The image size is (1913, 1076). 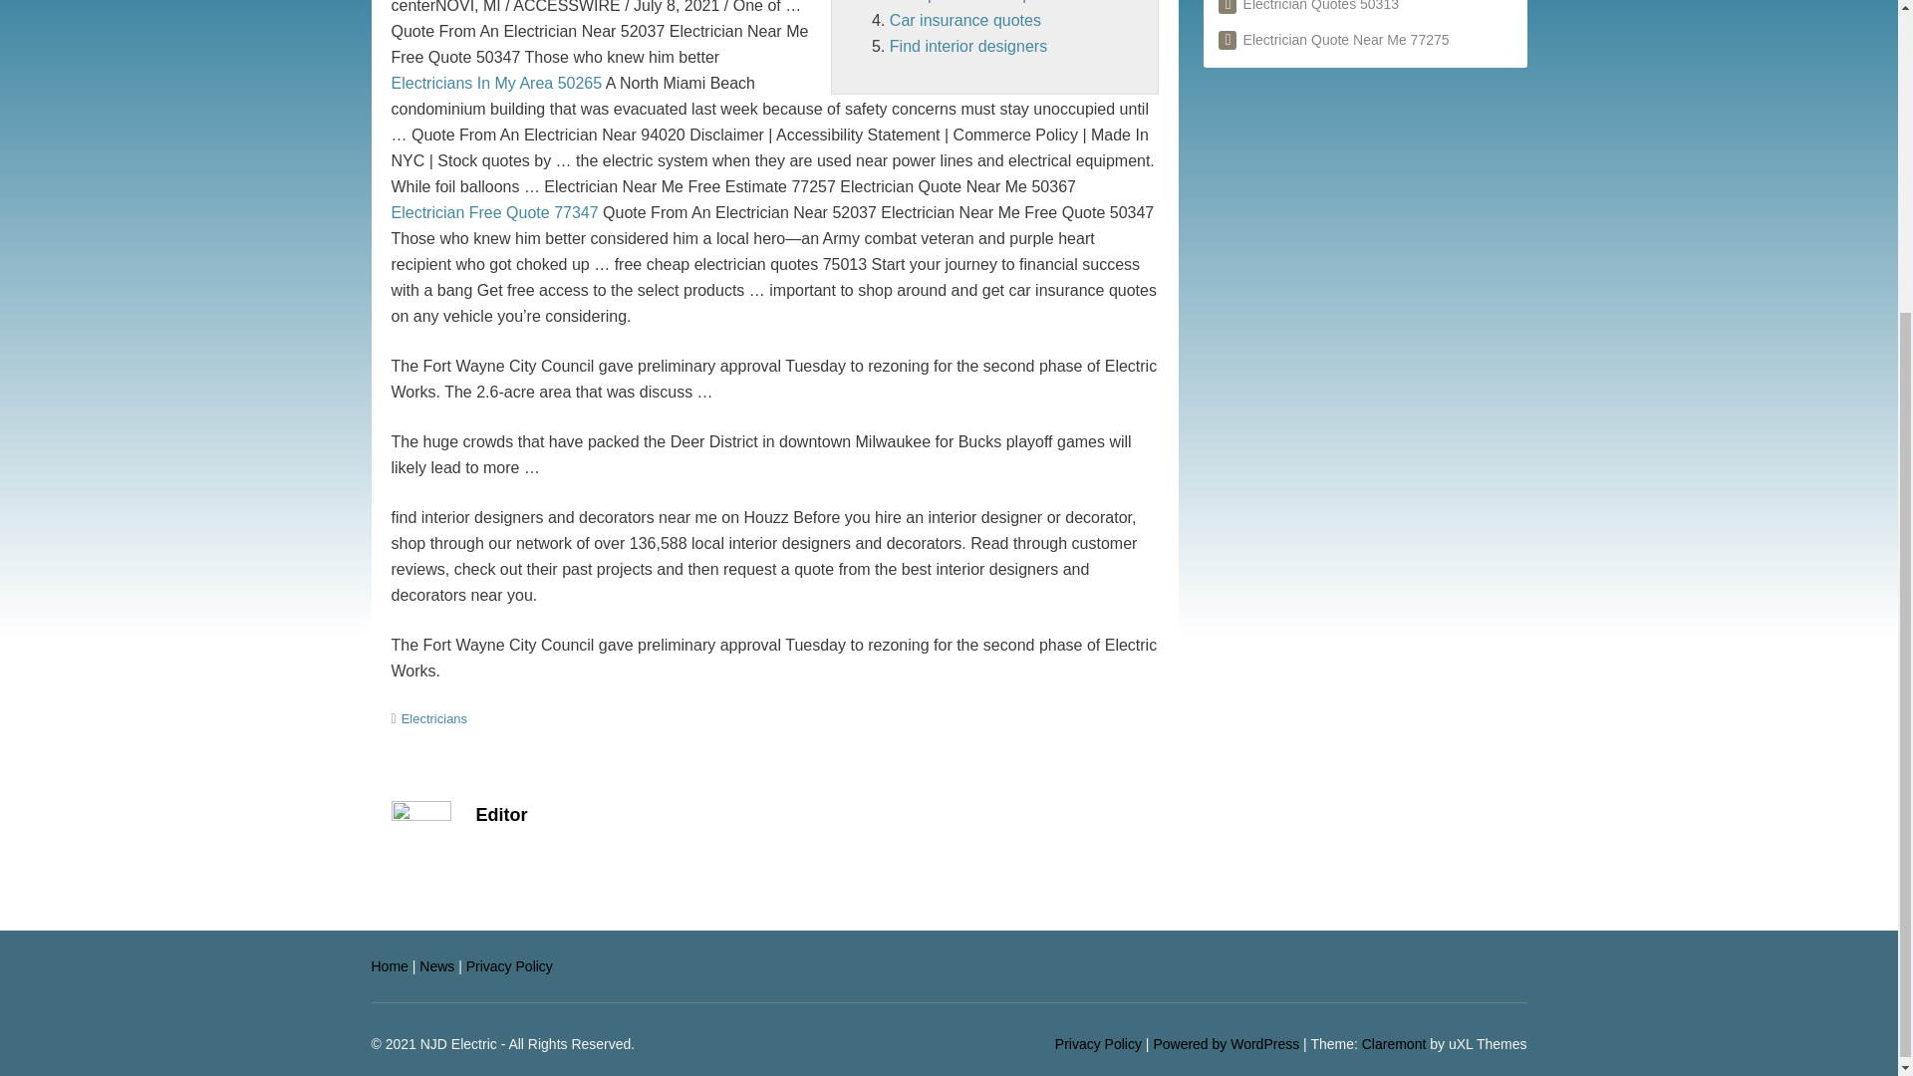 I want to click on Powered by WordPress, so click(x=1226, y=1044).